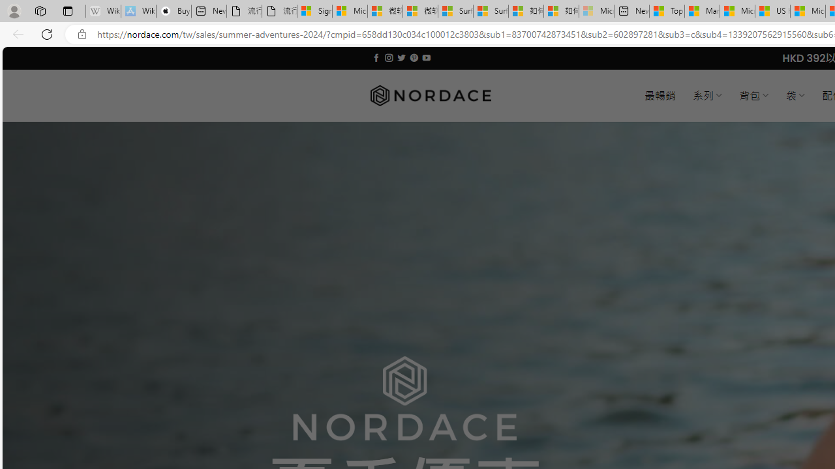 Image resolution: width=835 pixels, height=469 pixels. I want to click on Sign in to your Microsoft account, so click(314, 12).